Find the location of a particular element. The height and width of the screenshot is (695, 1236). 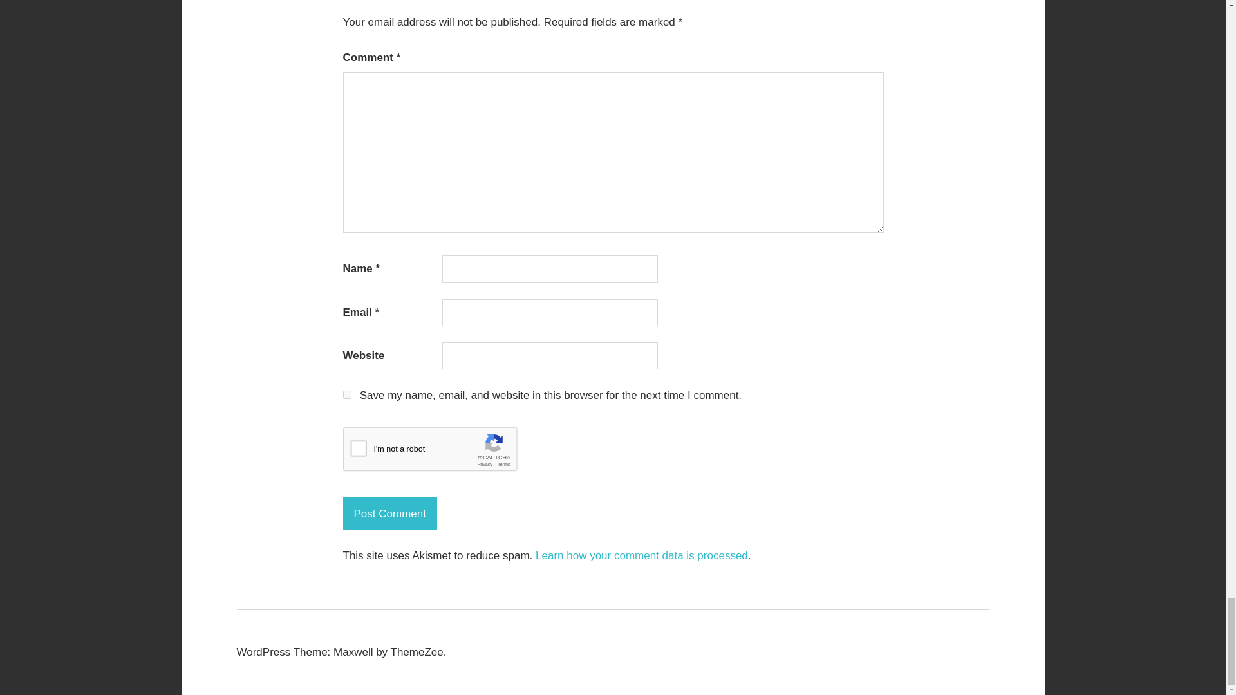

Learn how your comment data is processed is located at coordinates (641, 555).